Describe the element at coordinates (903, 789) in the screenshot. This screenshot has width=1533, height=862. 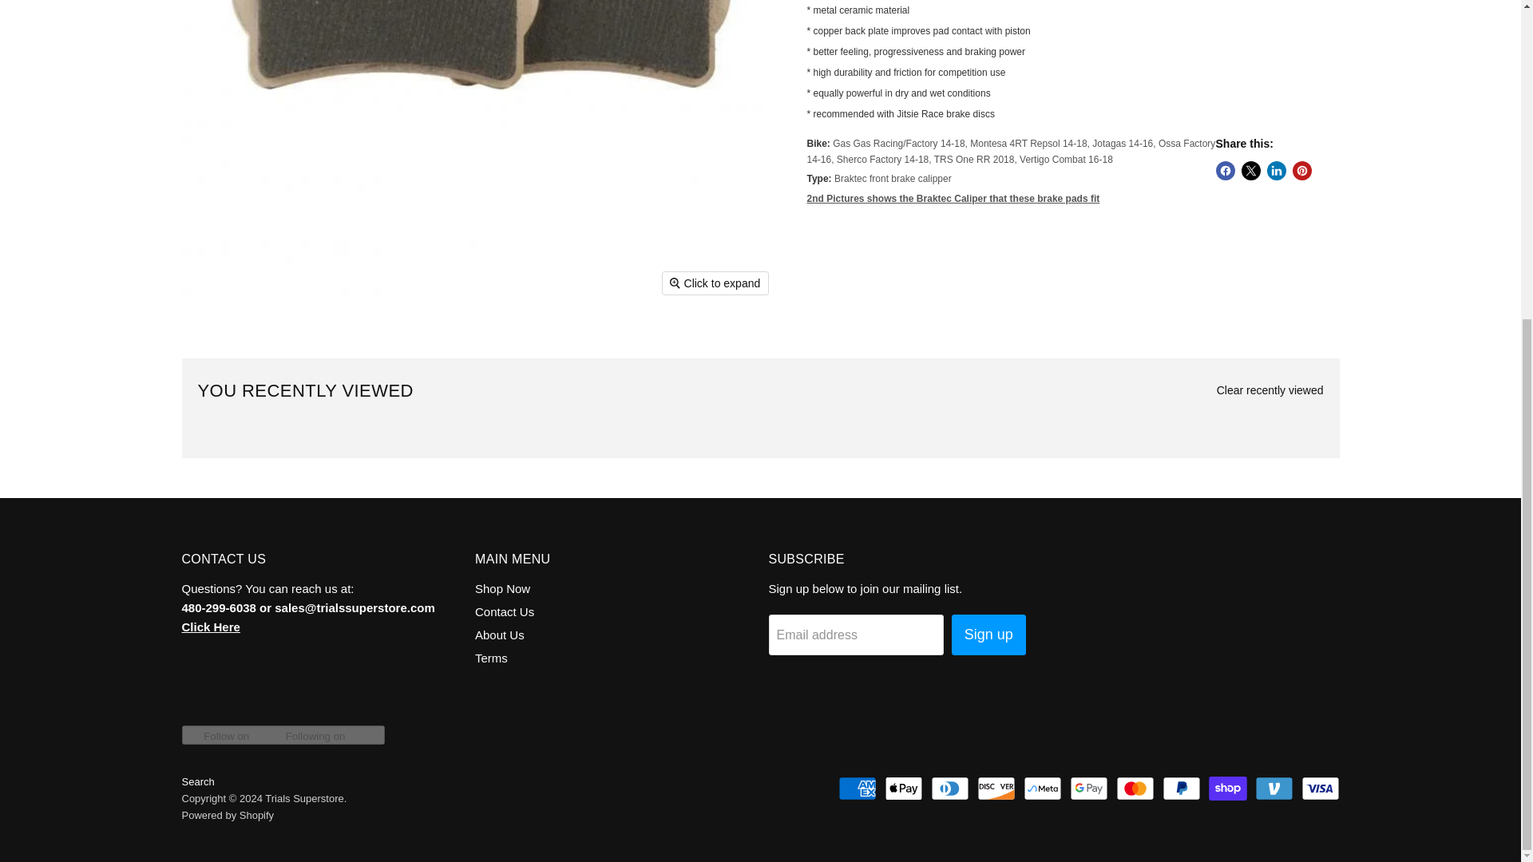
I see `Apple Pay` at that location.